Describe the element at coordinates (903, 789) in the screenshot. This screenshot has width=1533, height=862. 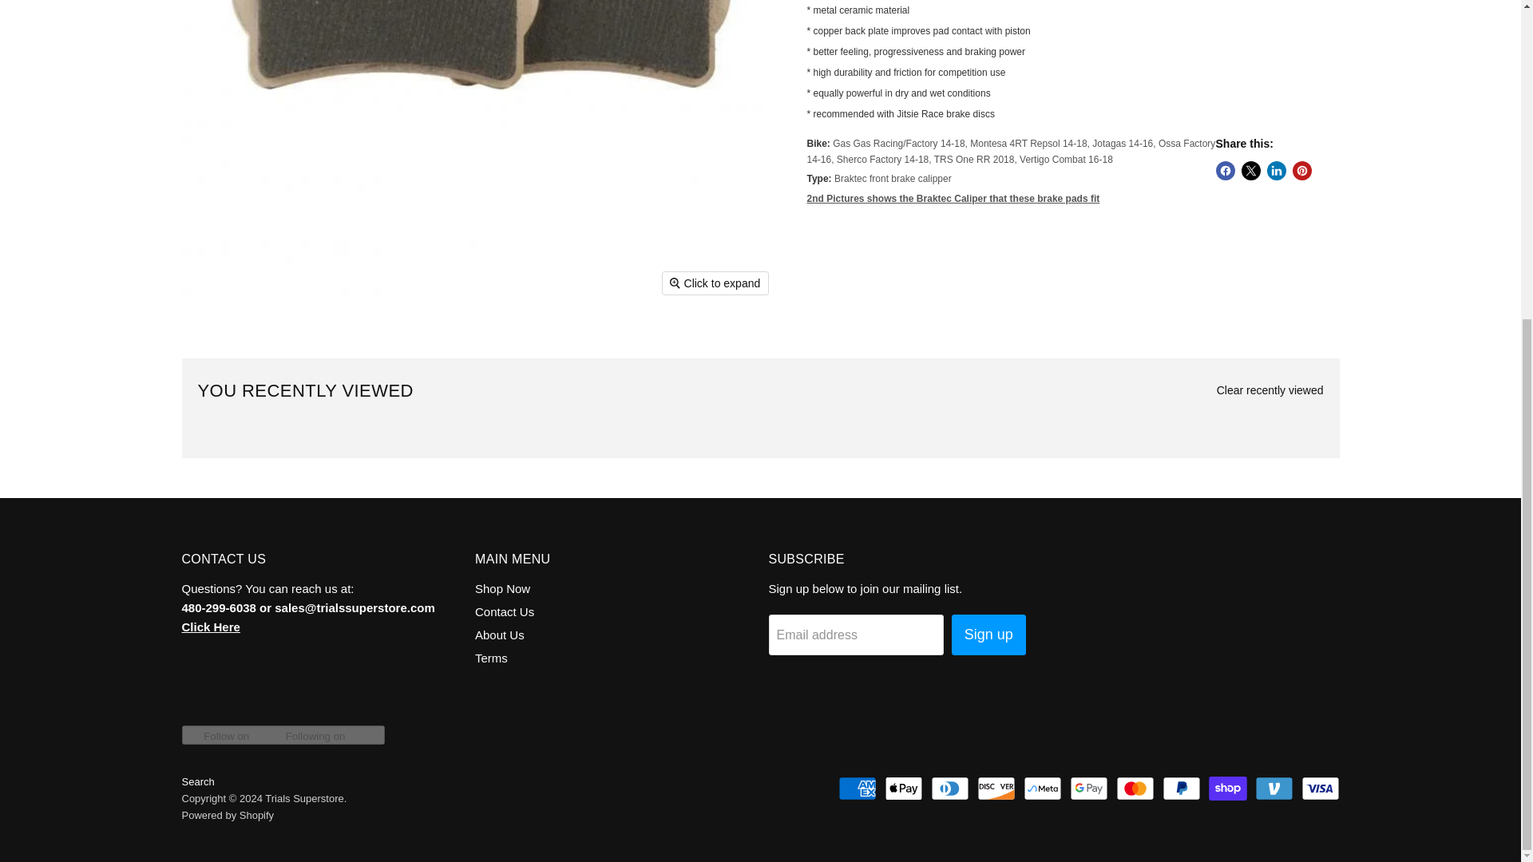
I see `Apple Pay` at that location.